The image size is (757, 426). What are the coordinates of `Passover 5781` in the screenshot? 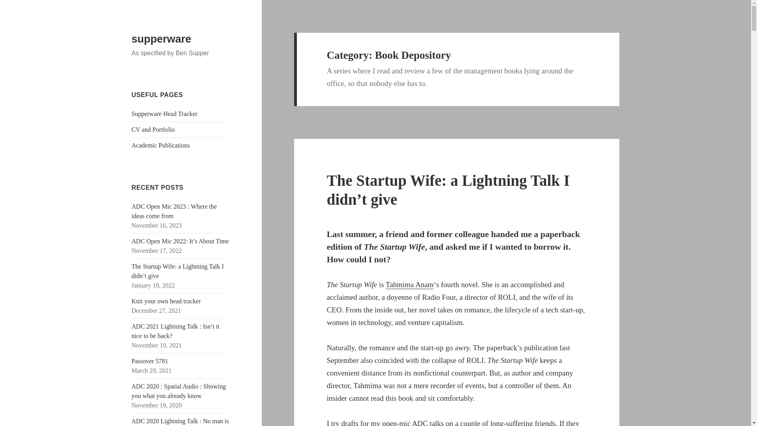 It's located at (150, 361).